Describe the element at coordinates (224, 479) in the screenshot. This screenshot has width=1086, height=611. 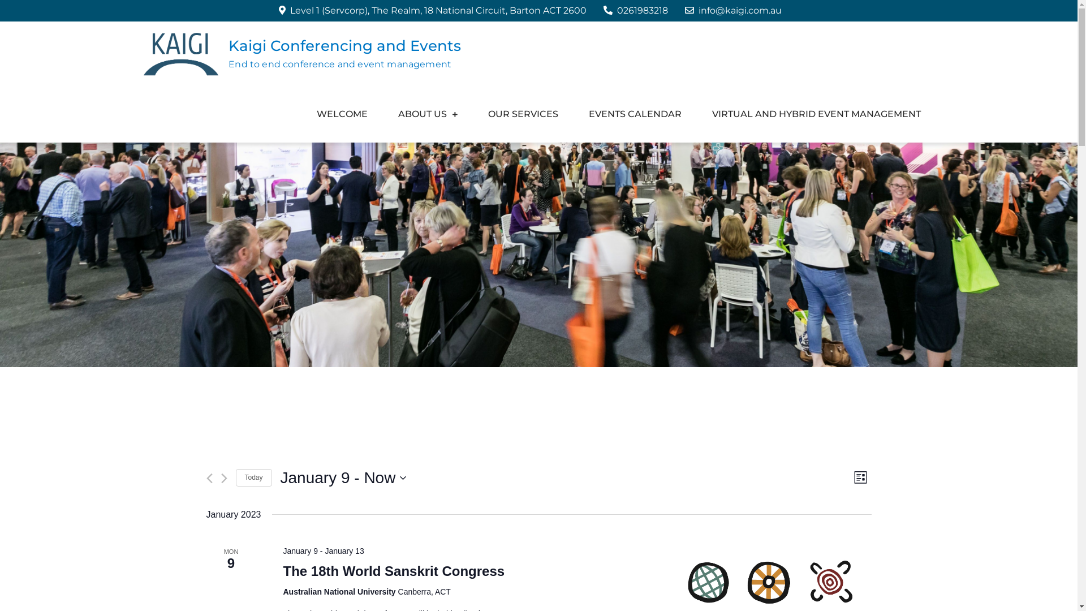
I see `Next Events` at that location.